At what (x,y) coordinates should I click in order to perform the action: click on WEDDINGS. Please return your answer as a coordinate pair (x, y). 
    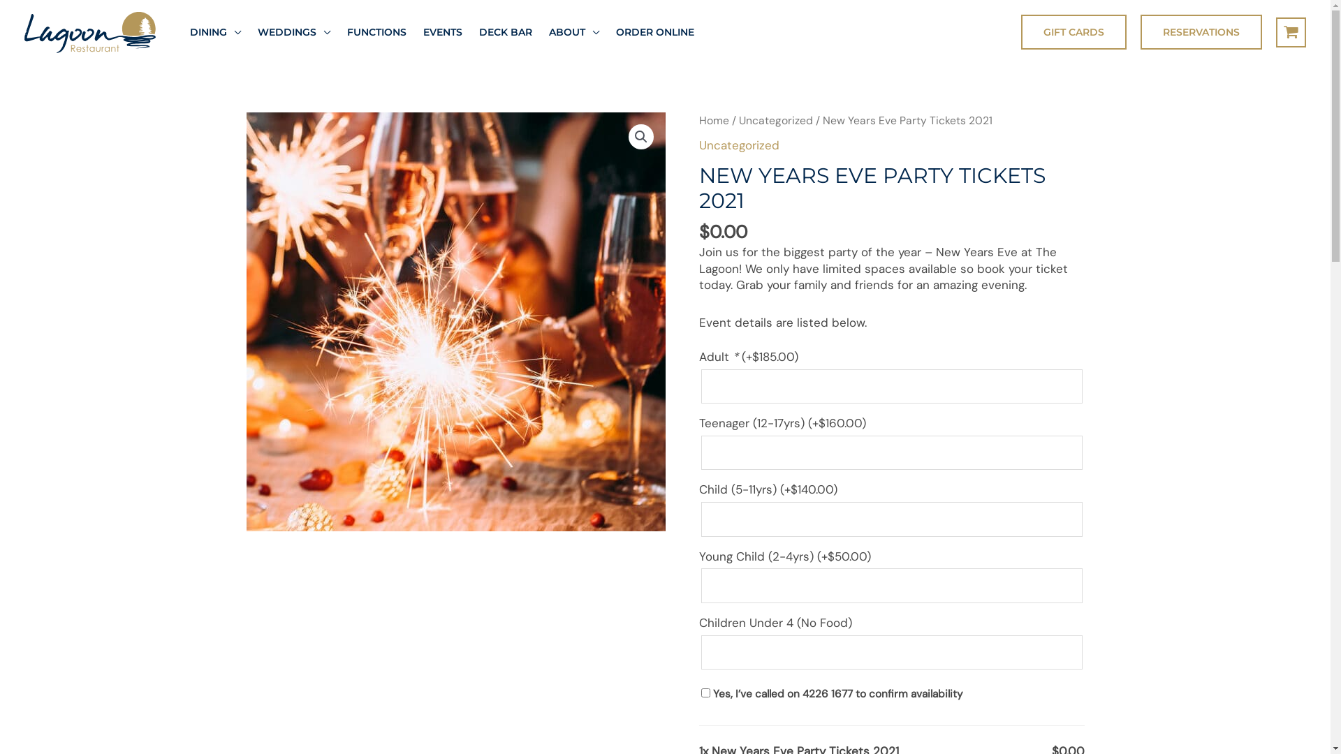
    Looking at the image, I should click on (294, 32).